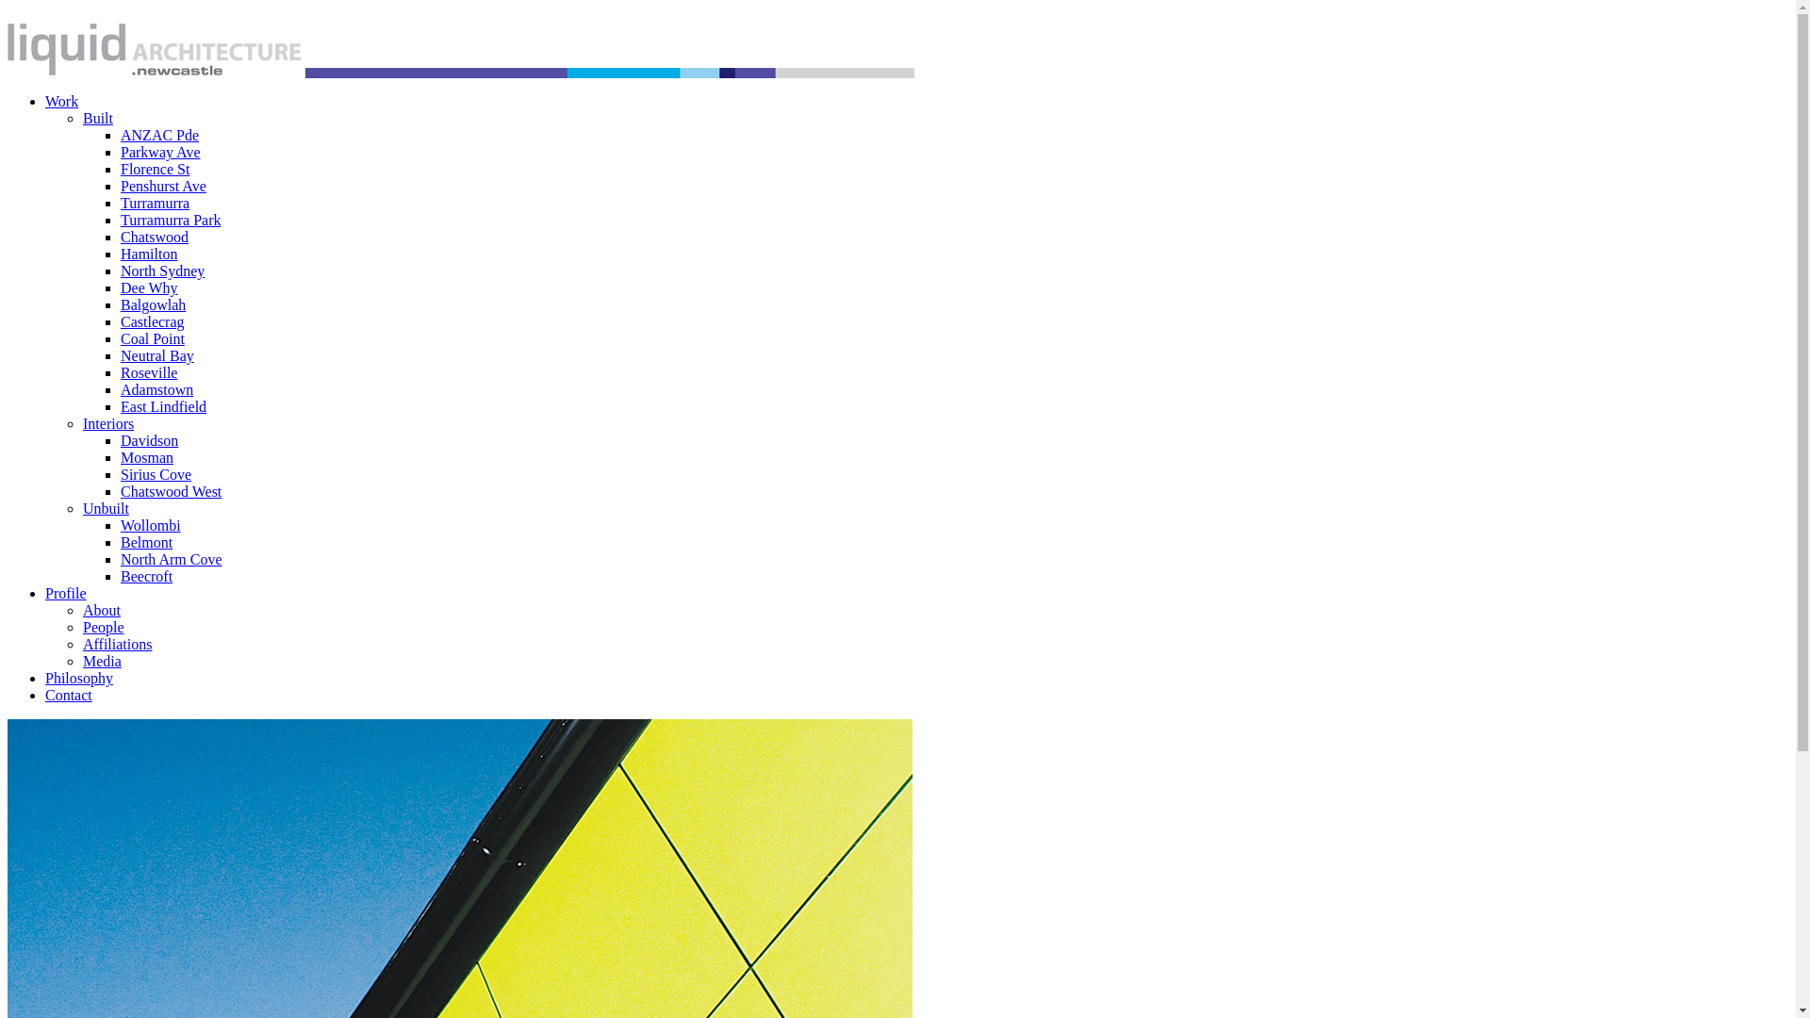 The image size is (1810, 1018). Describe the element at coordinates (157, 356) in the screenshot. I see `Neutral Bay` at that location.